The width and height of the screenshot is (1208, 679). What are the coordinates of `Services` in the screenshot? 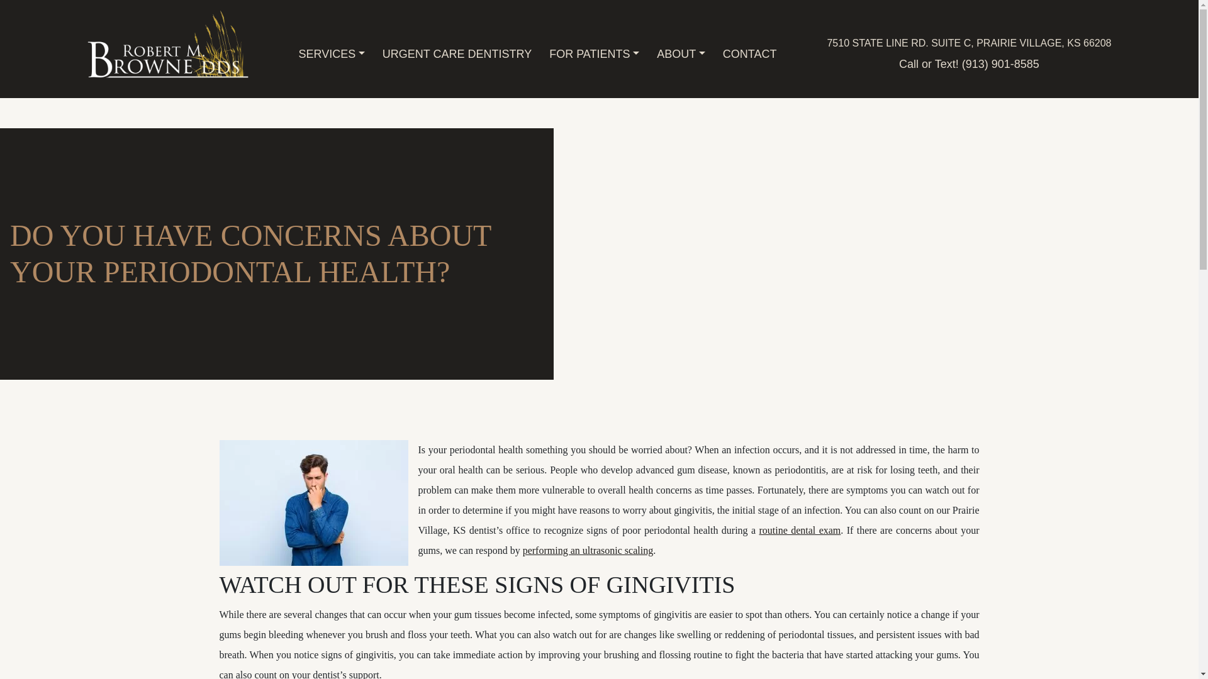 It's located at (331, 54).